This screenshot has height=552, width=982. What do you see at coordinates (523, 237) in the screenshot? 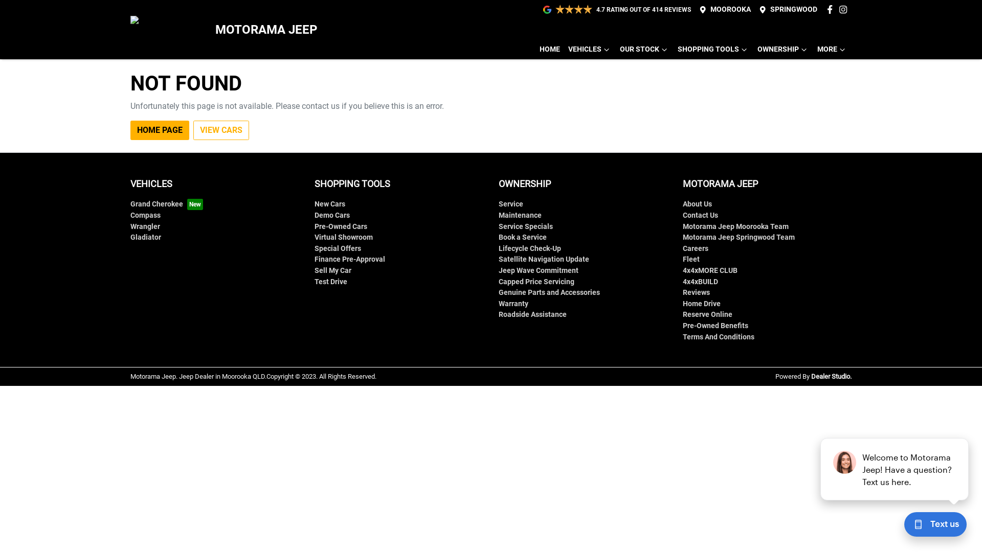
I see `Book a Service` at bounding box center [523, 237].